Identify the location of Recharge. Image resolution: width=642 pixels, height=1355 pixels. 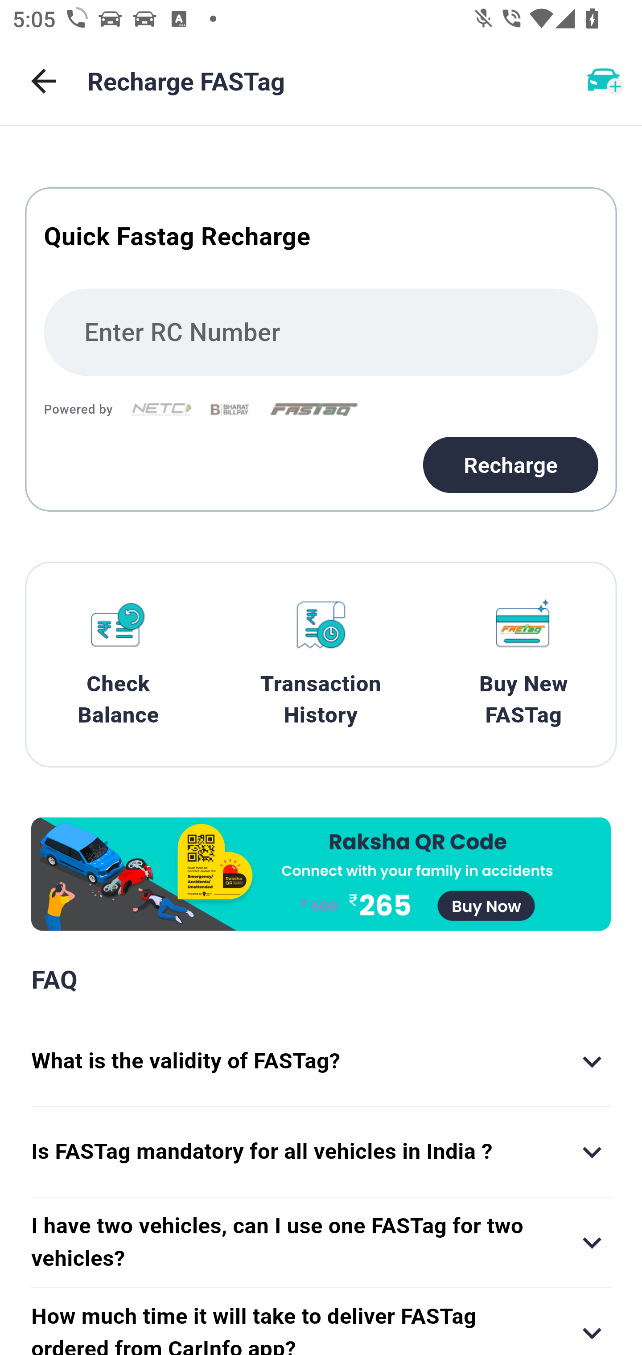
(321, 349).